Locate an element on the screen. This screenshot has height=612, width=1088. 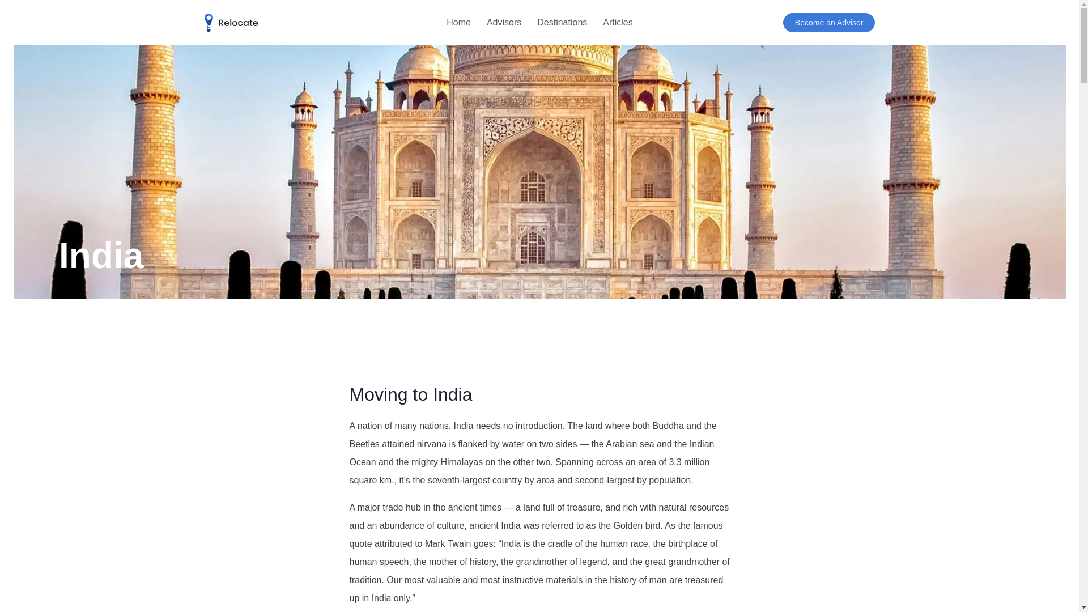
Advisors is located at coordinates (503, 23).